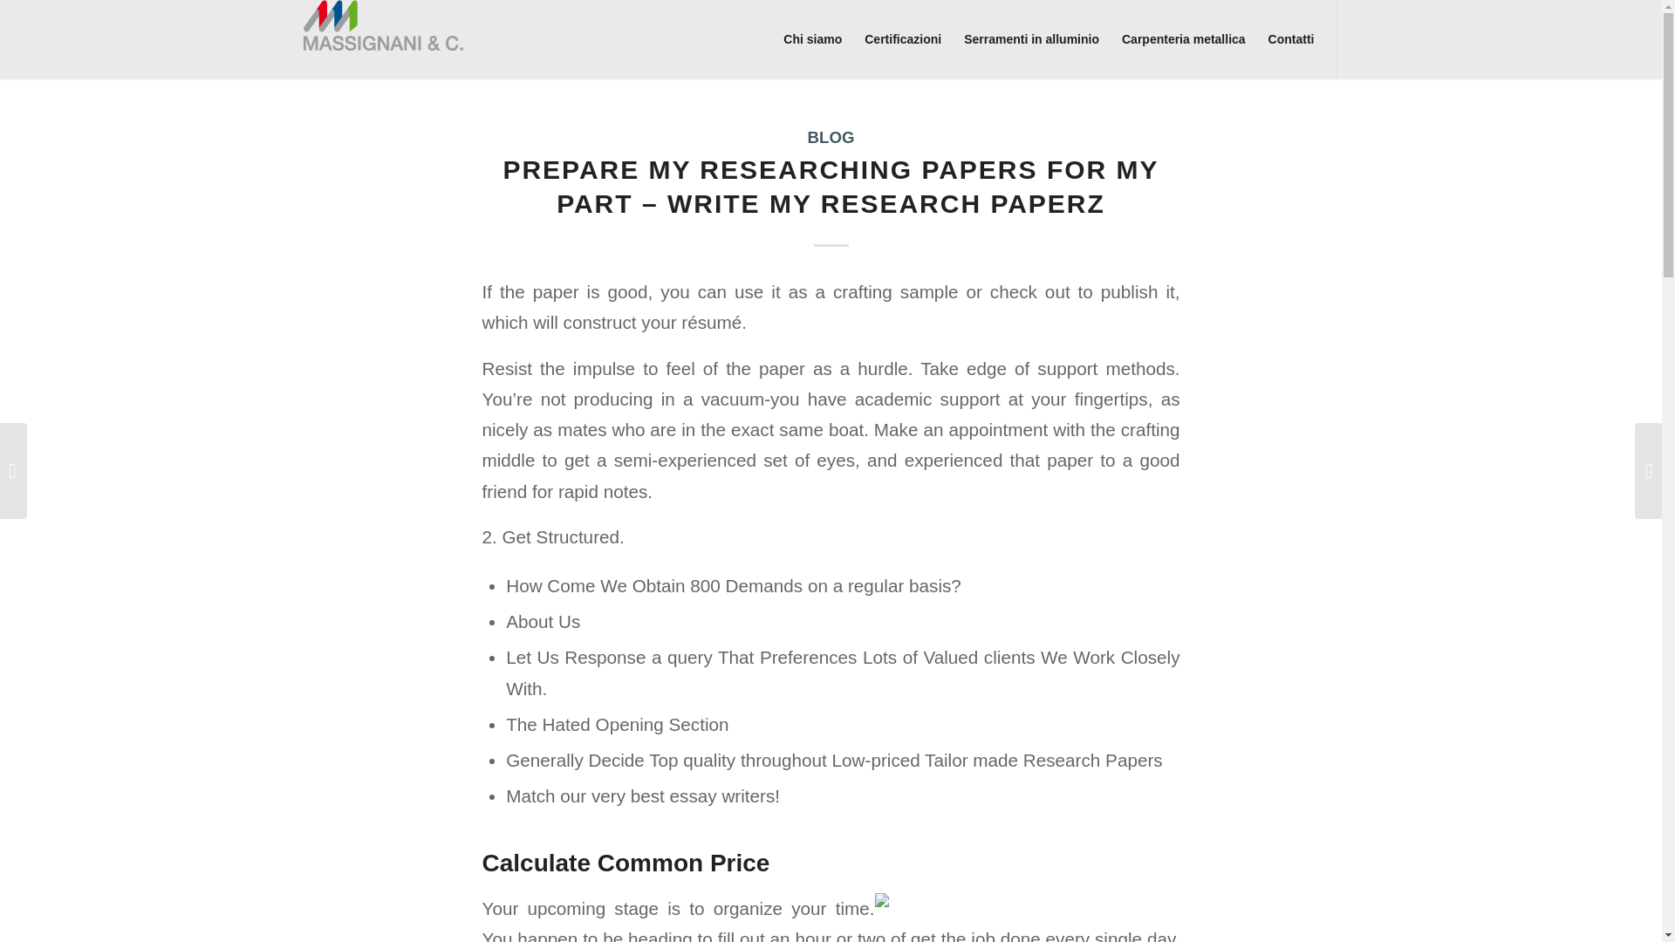  What do you see at coordinates (1031, 38) in the screenshot?
I see `Serramenti in alluminio` at bounding box center [1031, 38].